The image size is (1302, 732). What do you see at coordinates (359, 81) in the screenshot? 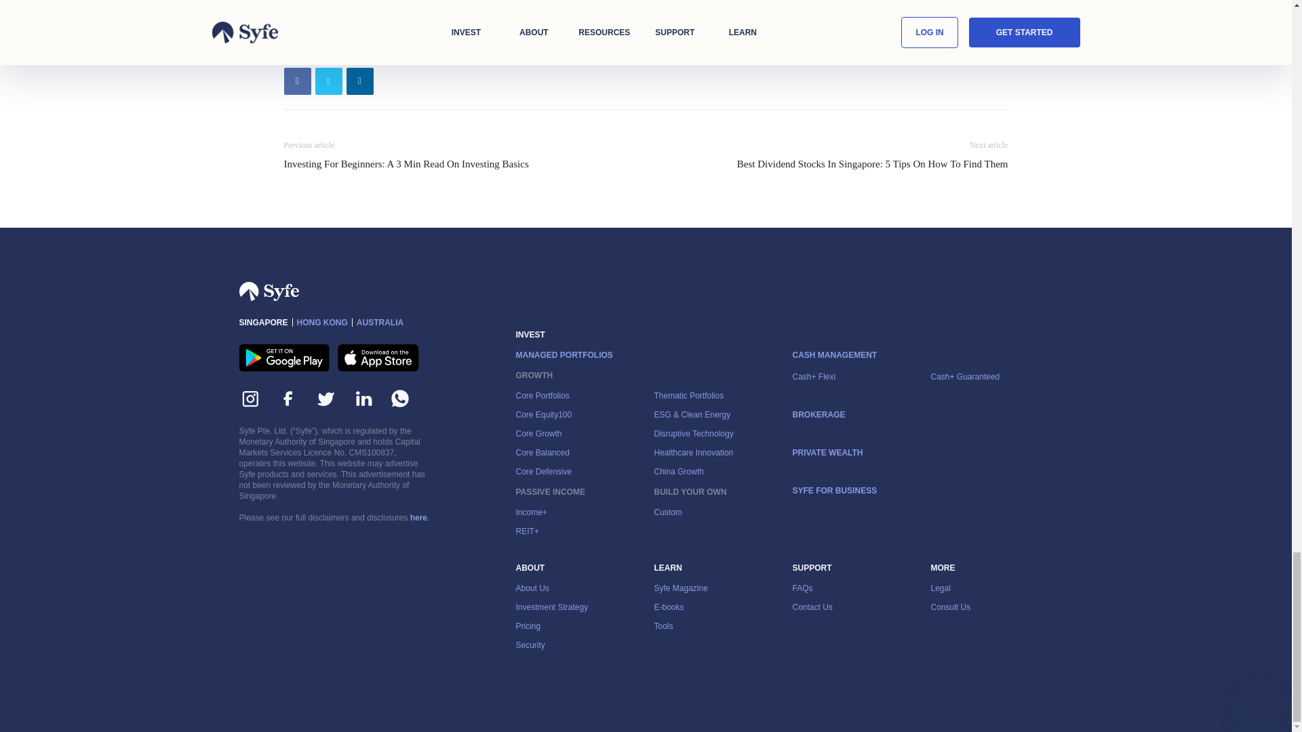
I see `Linkedin` at bounding box center [359, 81].